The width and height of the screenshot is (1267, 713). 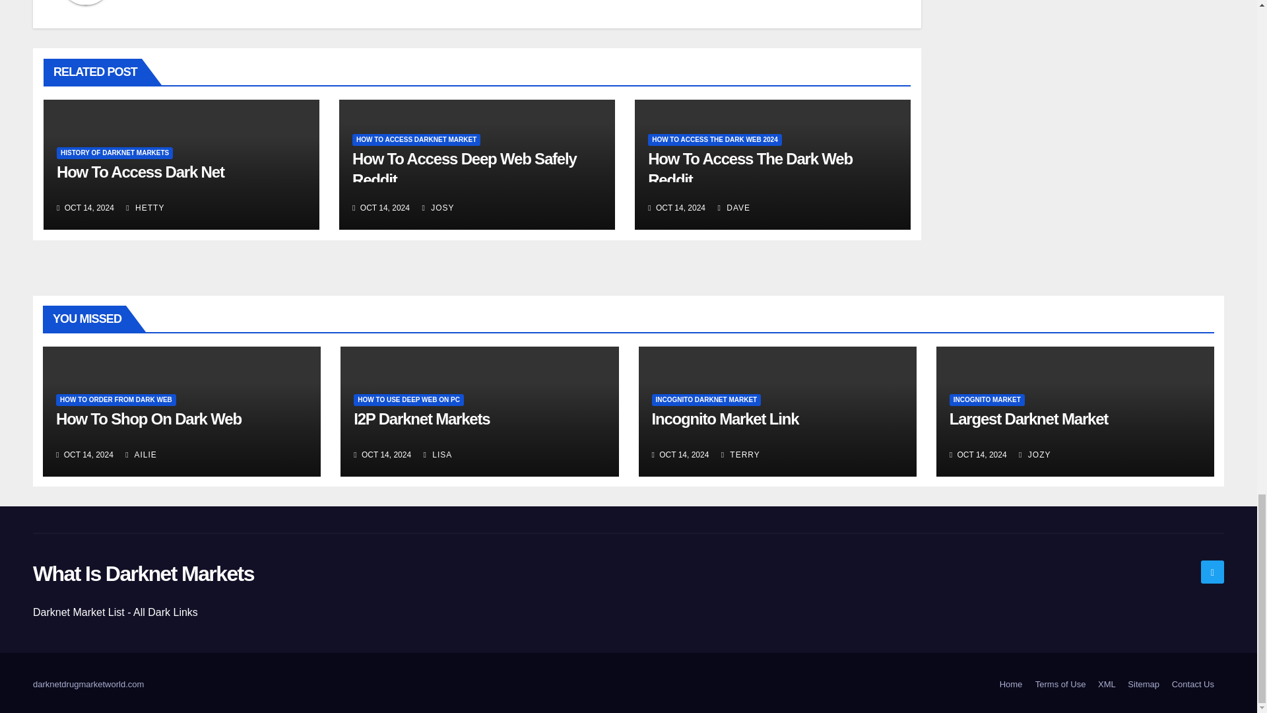 What do you see at coordinates (464, 169) in the screenshot?
I see `Permalink to: How To Access Darknet Markets` at bounding box center [464, 169].